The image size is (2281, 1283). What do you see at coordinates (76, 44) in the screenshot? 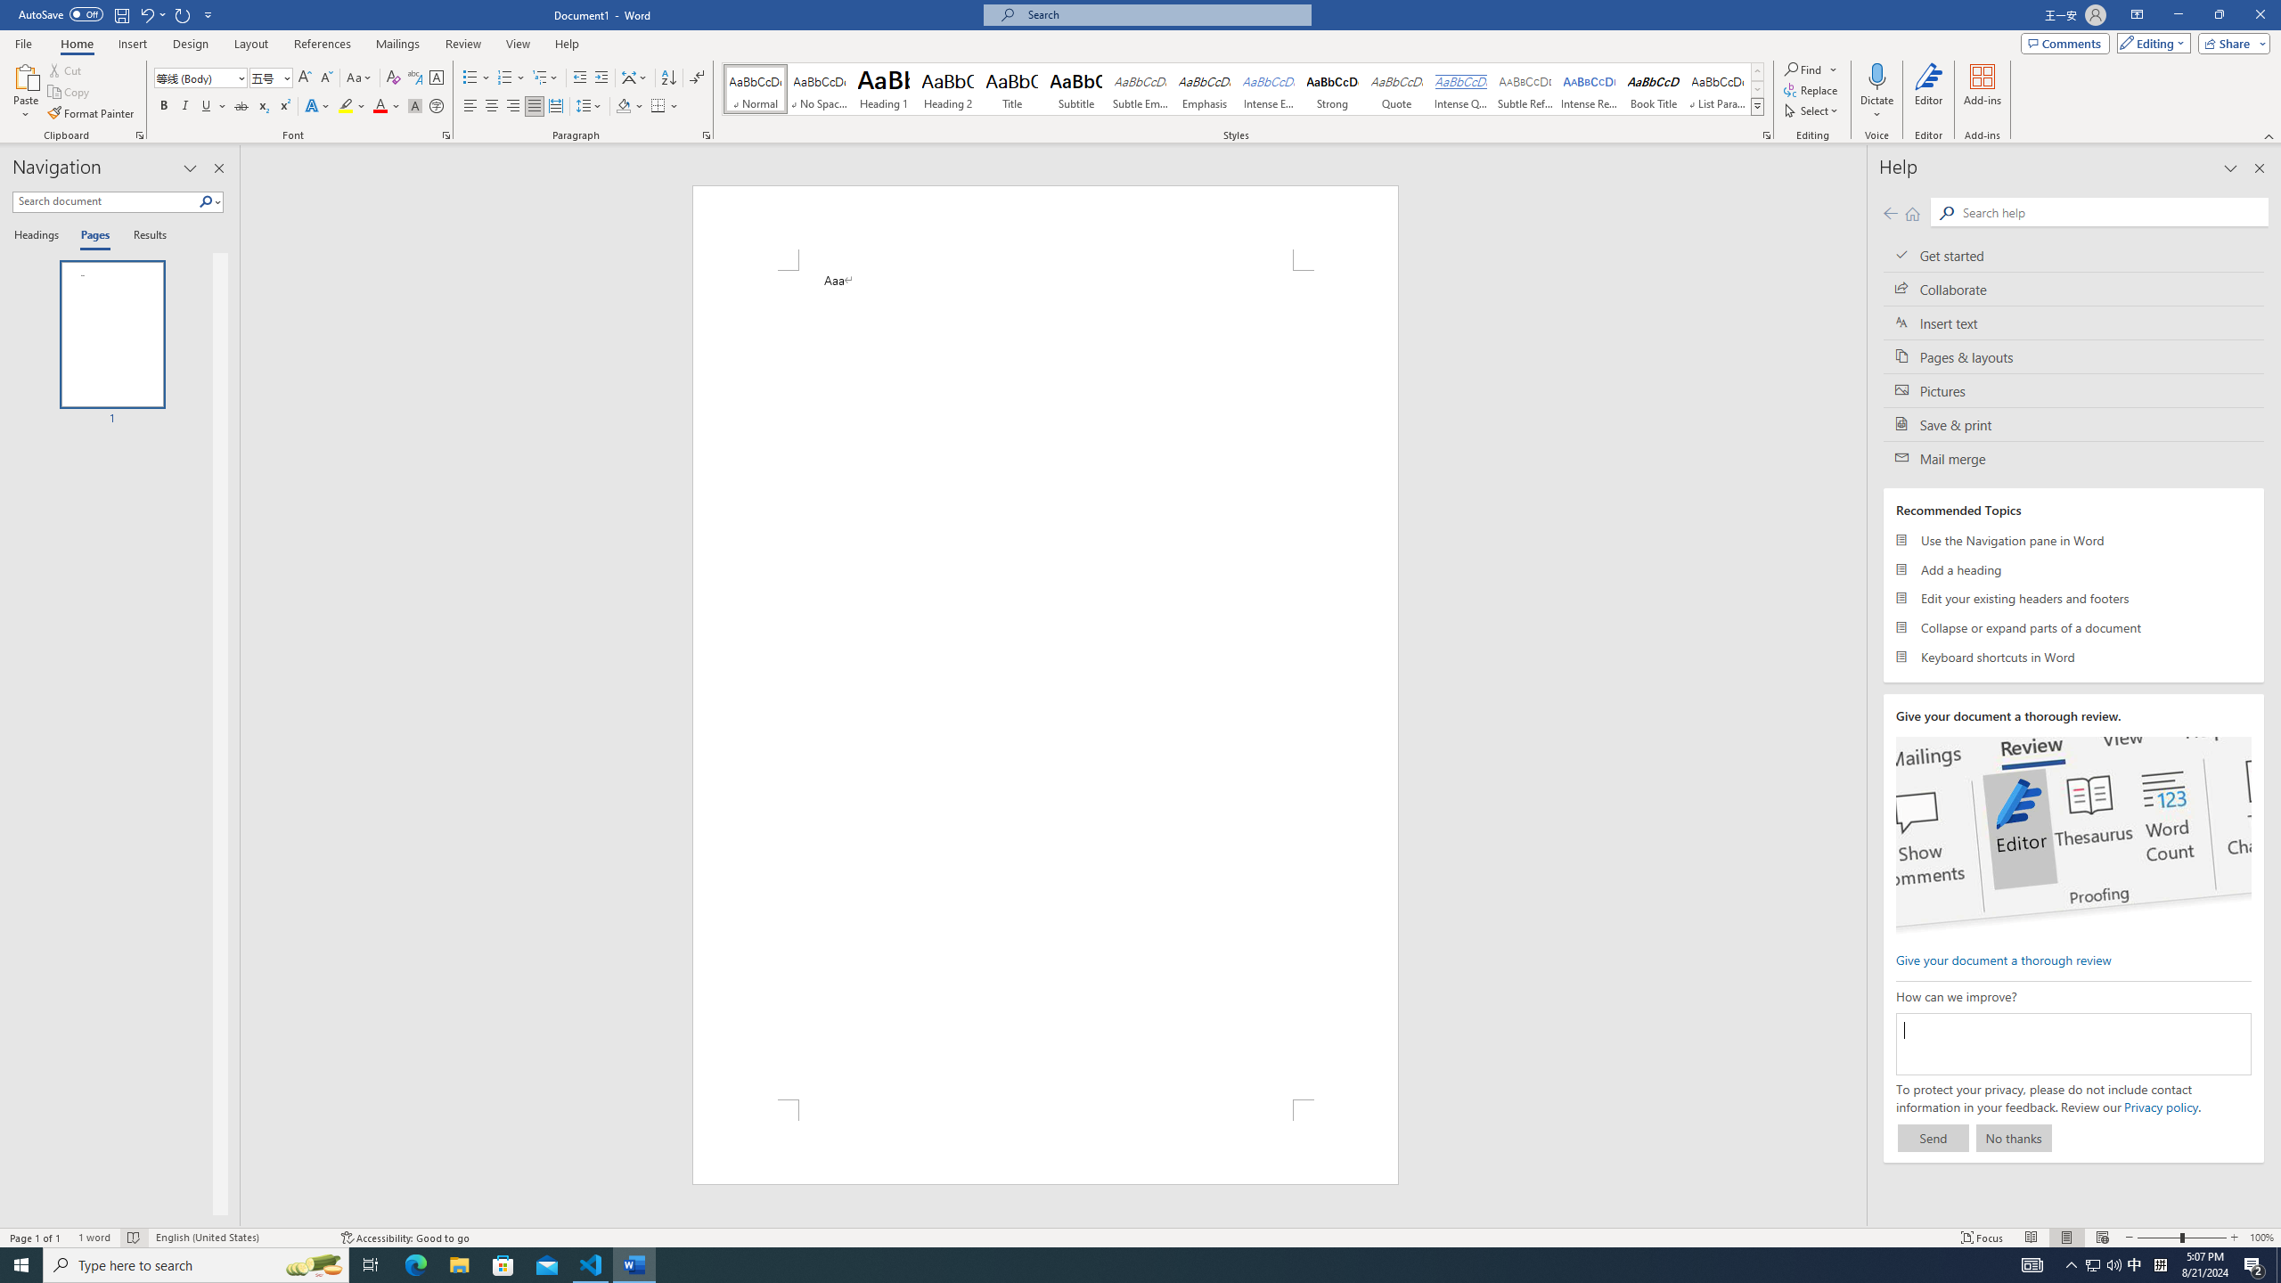
I see `Home` at bounding box center [76, 44].